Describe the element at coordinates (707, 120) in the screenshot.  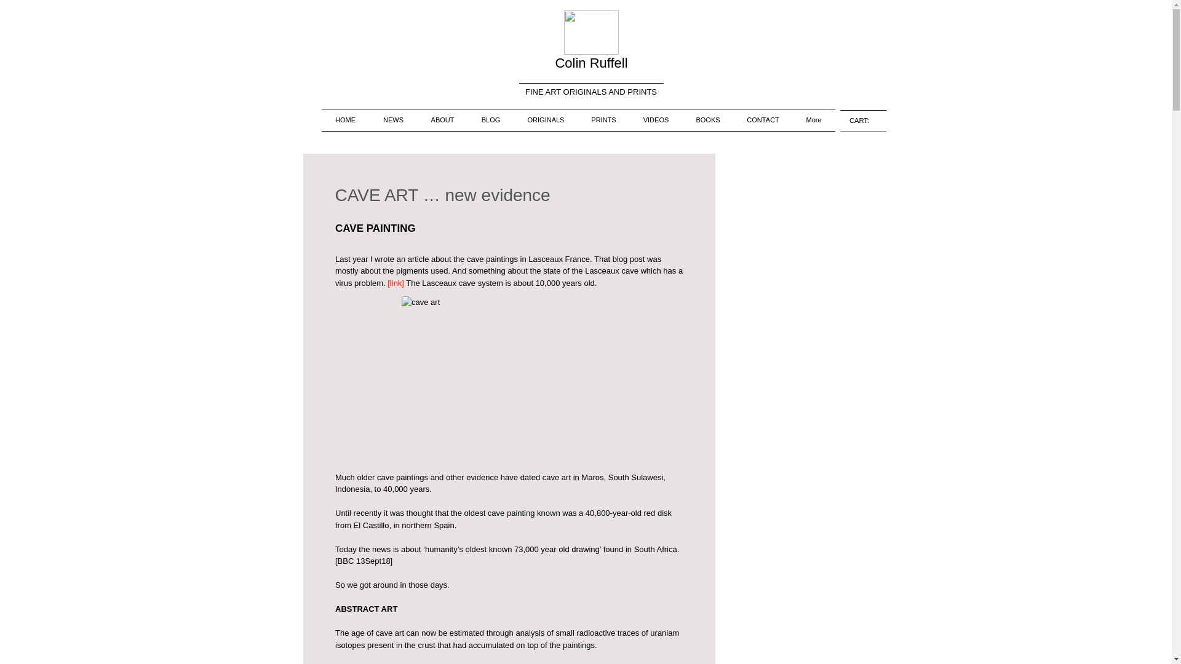
I see `BOOKS` at that location.